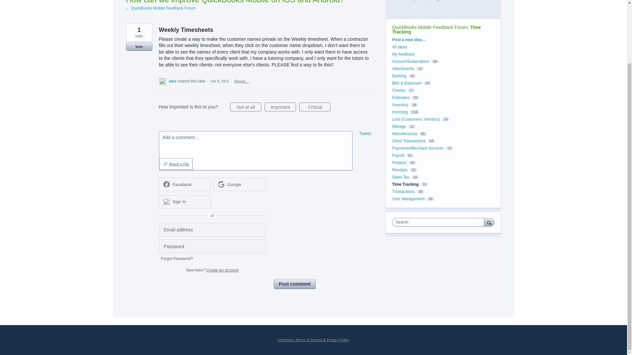 This screenshot has width=632, height=355. I want to click on Not at all, so click(246, 107).